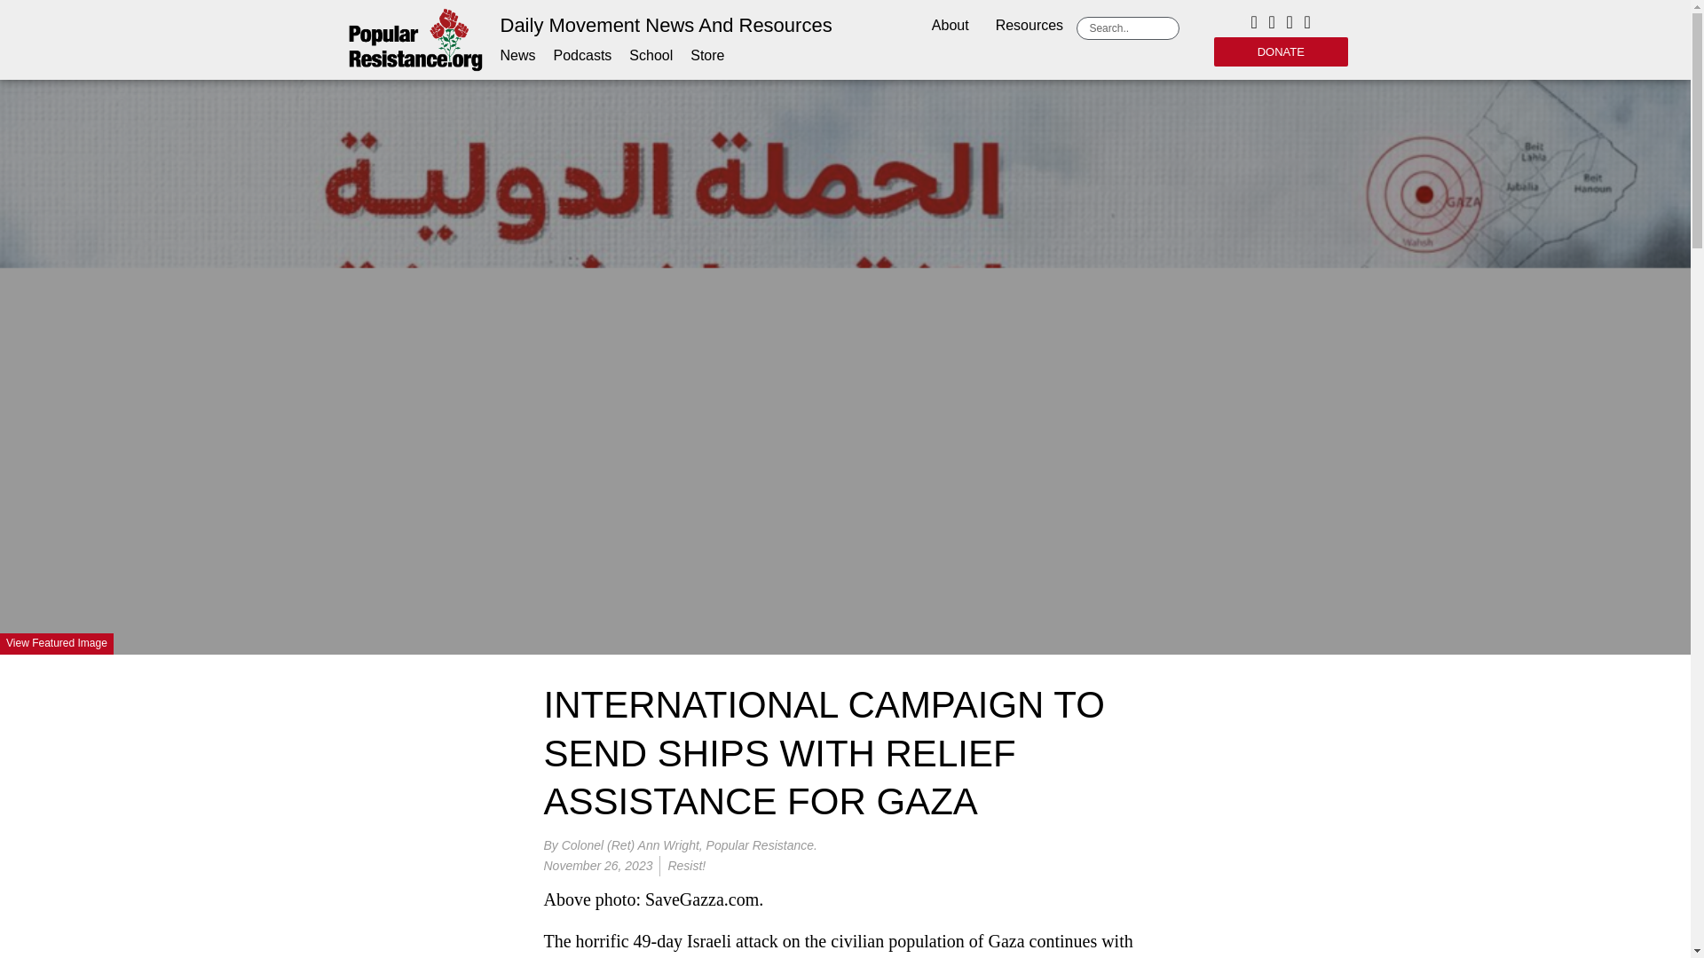 The height and width of the screenshot is (958, 1704). I want to click on Resources, so click(1029, 27).